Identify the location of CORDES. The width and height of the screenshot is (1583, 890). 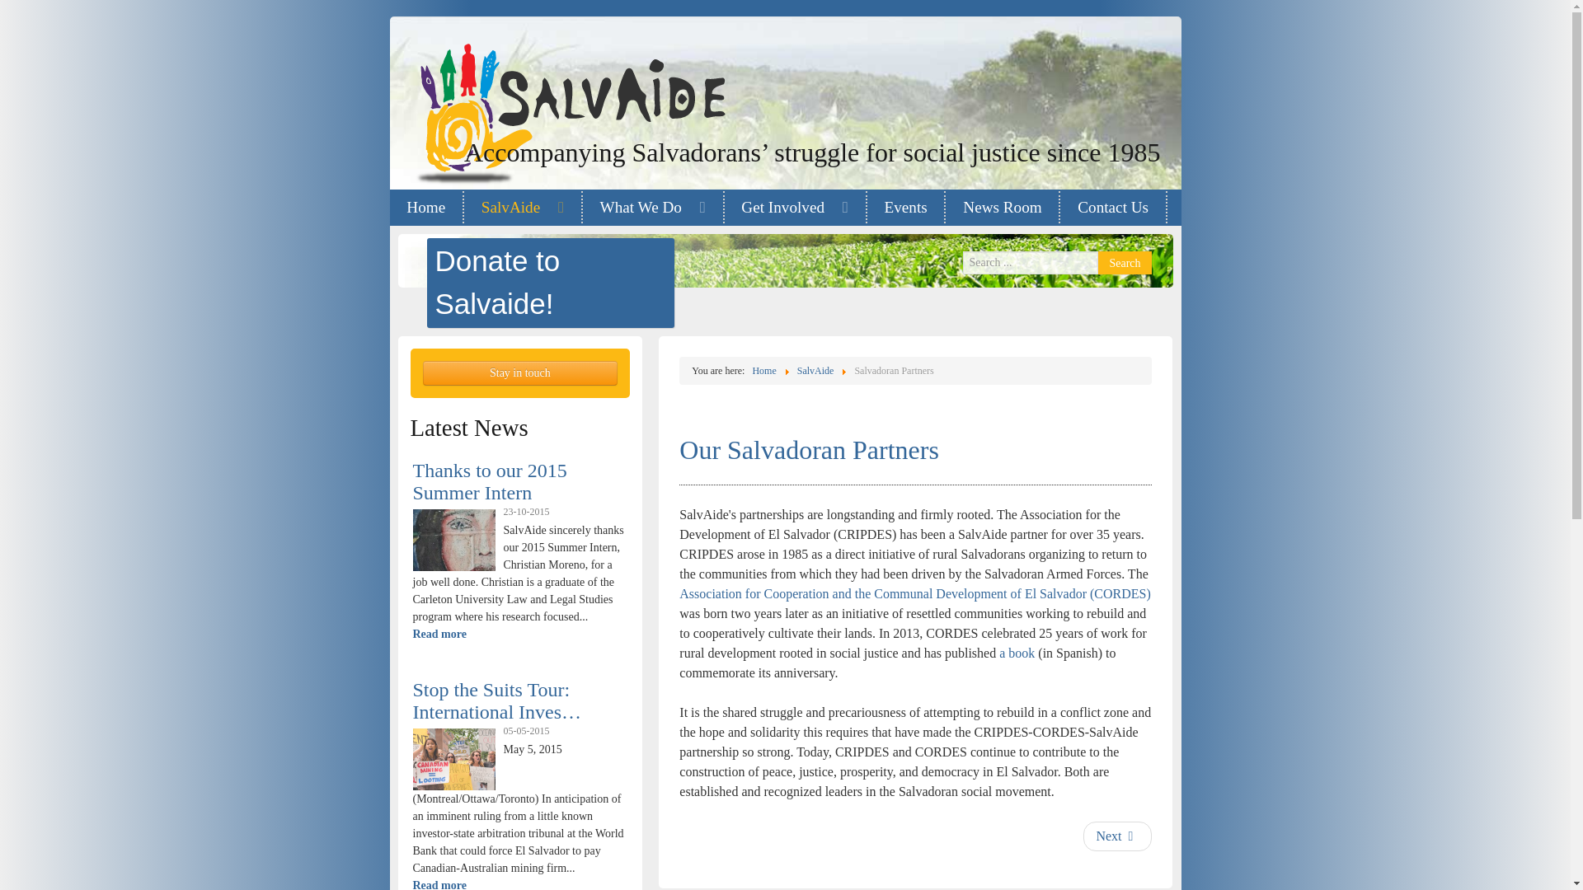
(914, 593).